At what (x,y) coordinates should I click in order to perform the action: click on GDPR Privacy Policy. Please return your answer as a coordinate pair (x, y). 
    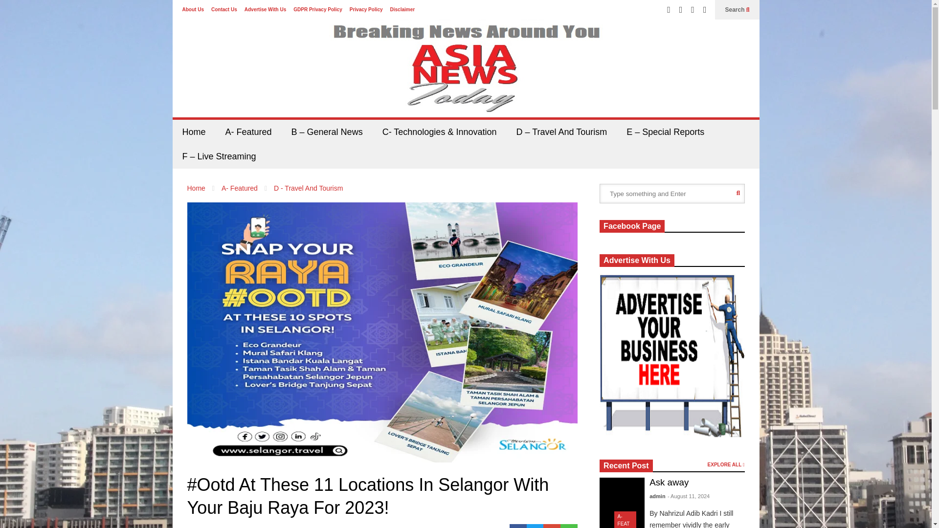
    Looking at the image, I should click on (318, 9).